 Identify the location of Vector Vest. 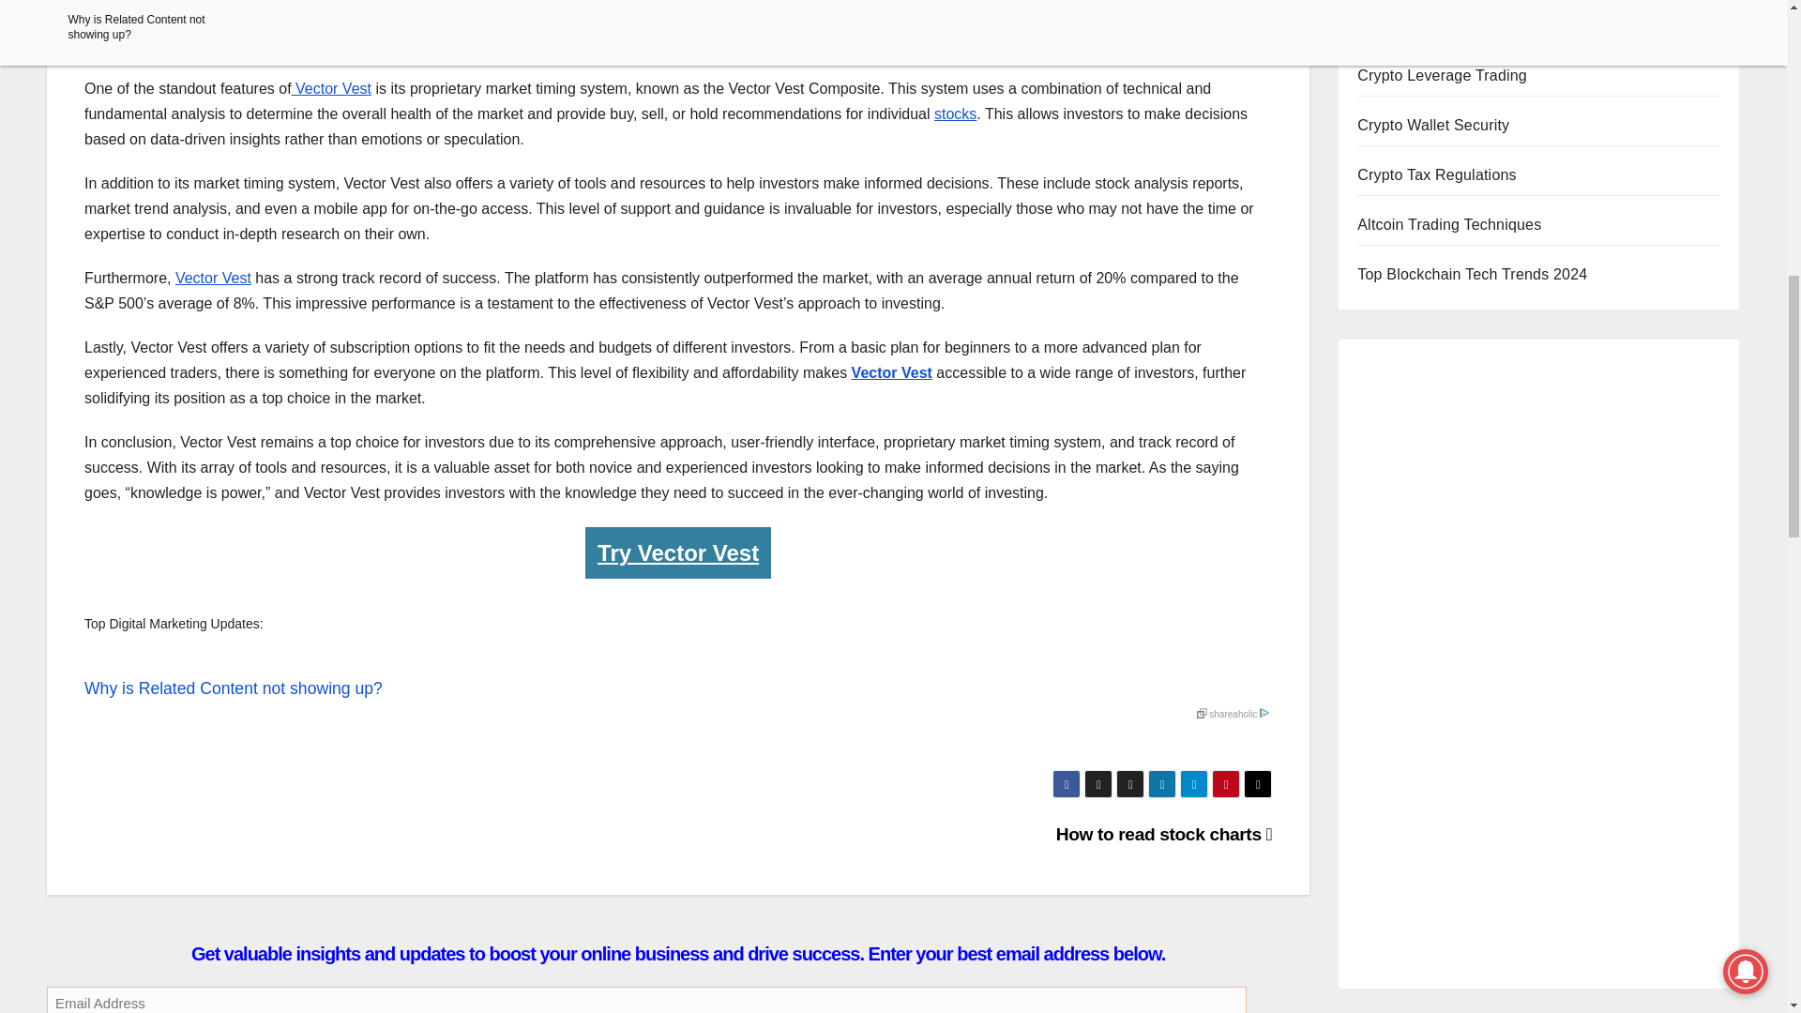
(213, 278).